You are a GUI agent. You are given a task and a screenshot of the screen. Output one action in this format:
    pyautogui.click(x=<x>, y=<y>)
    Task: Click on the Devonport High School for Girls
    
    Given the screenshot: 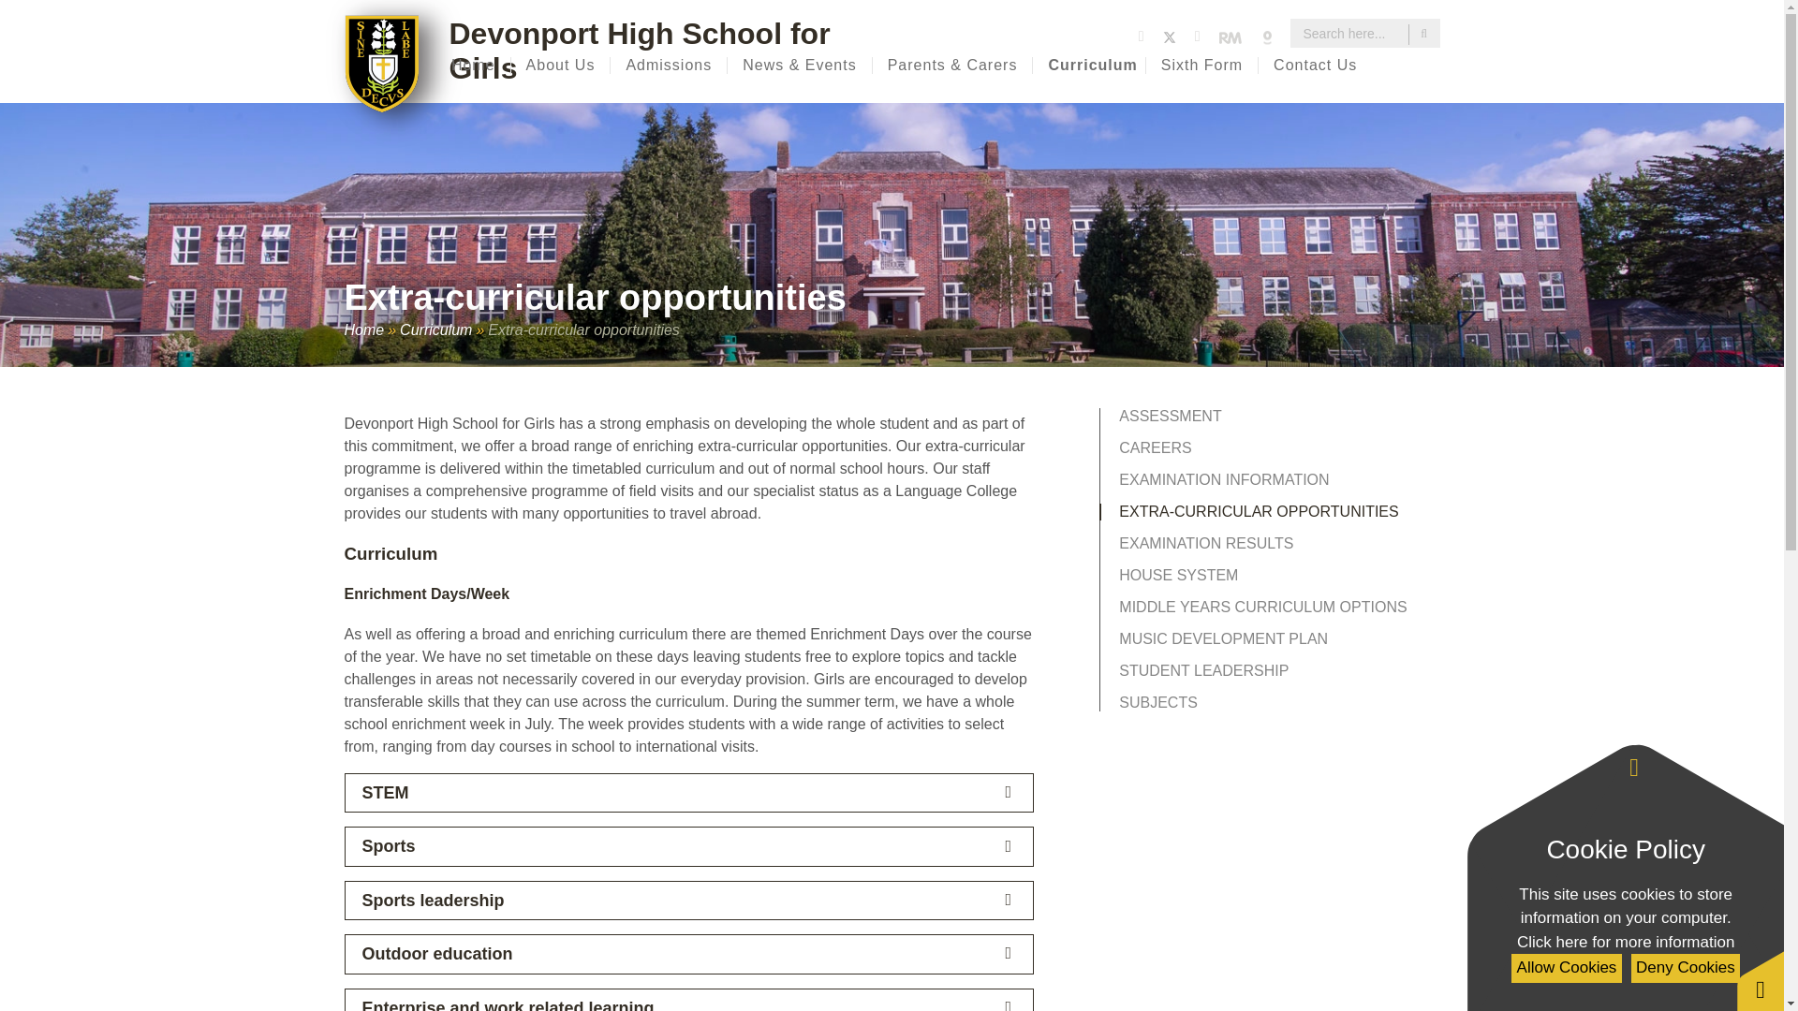 What is the action you would take?
    pyautogui.click(x=614, y=51)
    